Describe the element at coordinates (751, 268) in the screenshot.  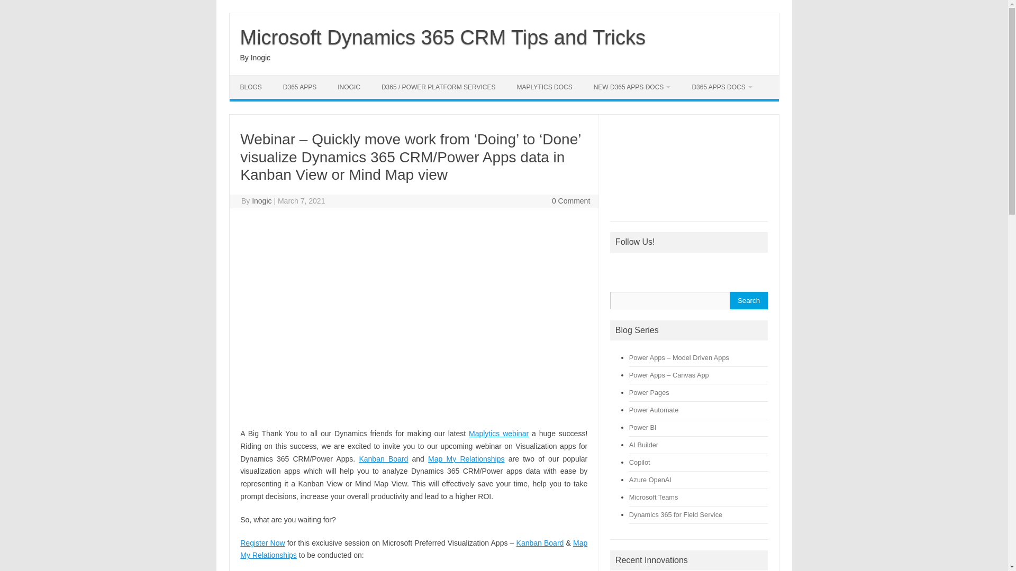
I see `Follow Us on Docs` at that location.